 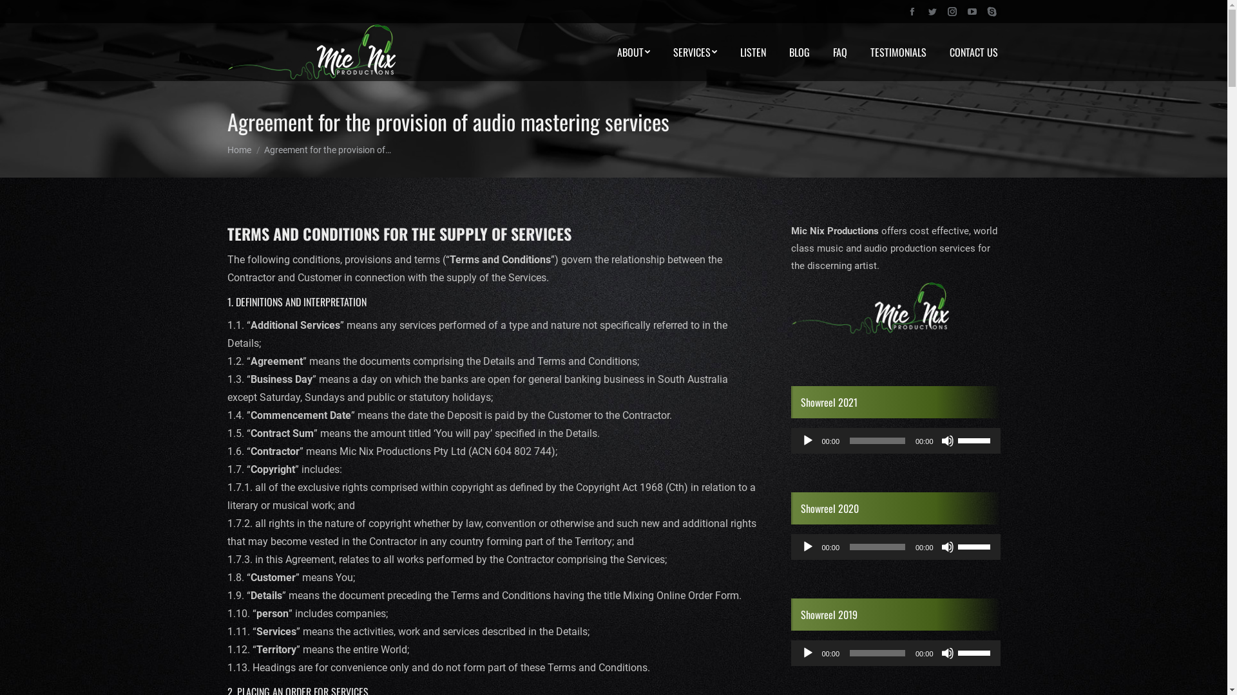 What do you see at coordinates (992, 12) in the screenshot?
I see `Skype page opens in new window` at bounding box center [992, 12].